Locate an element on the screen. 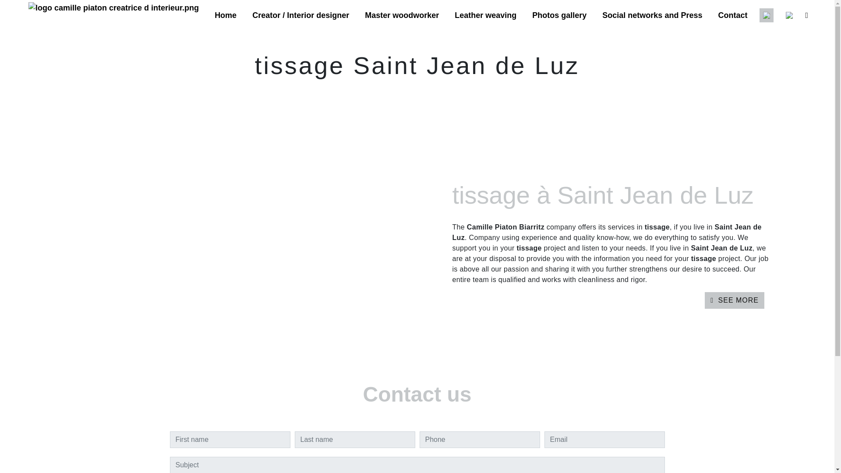  Social networks and Press is located at coordinates (652, 16).